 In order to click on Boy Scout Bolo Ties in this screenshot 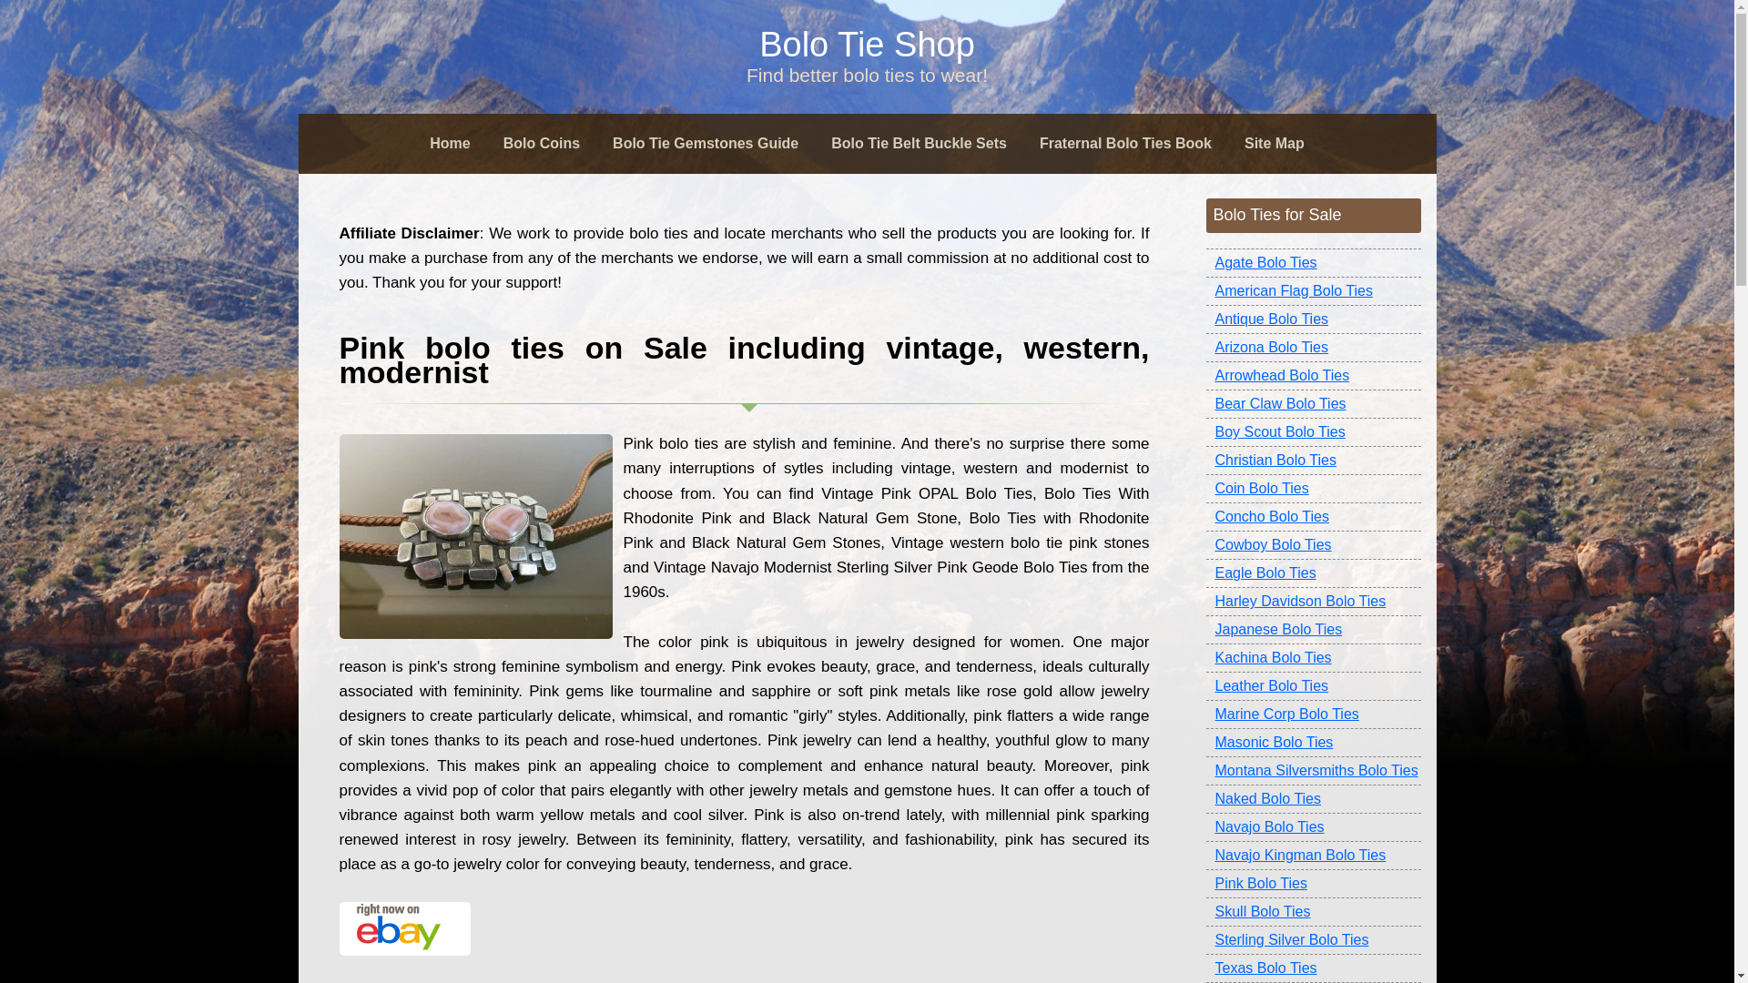, I will do `click(1313, 433)`.